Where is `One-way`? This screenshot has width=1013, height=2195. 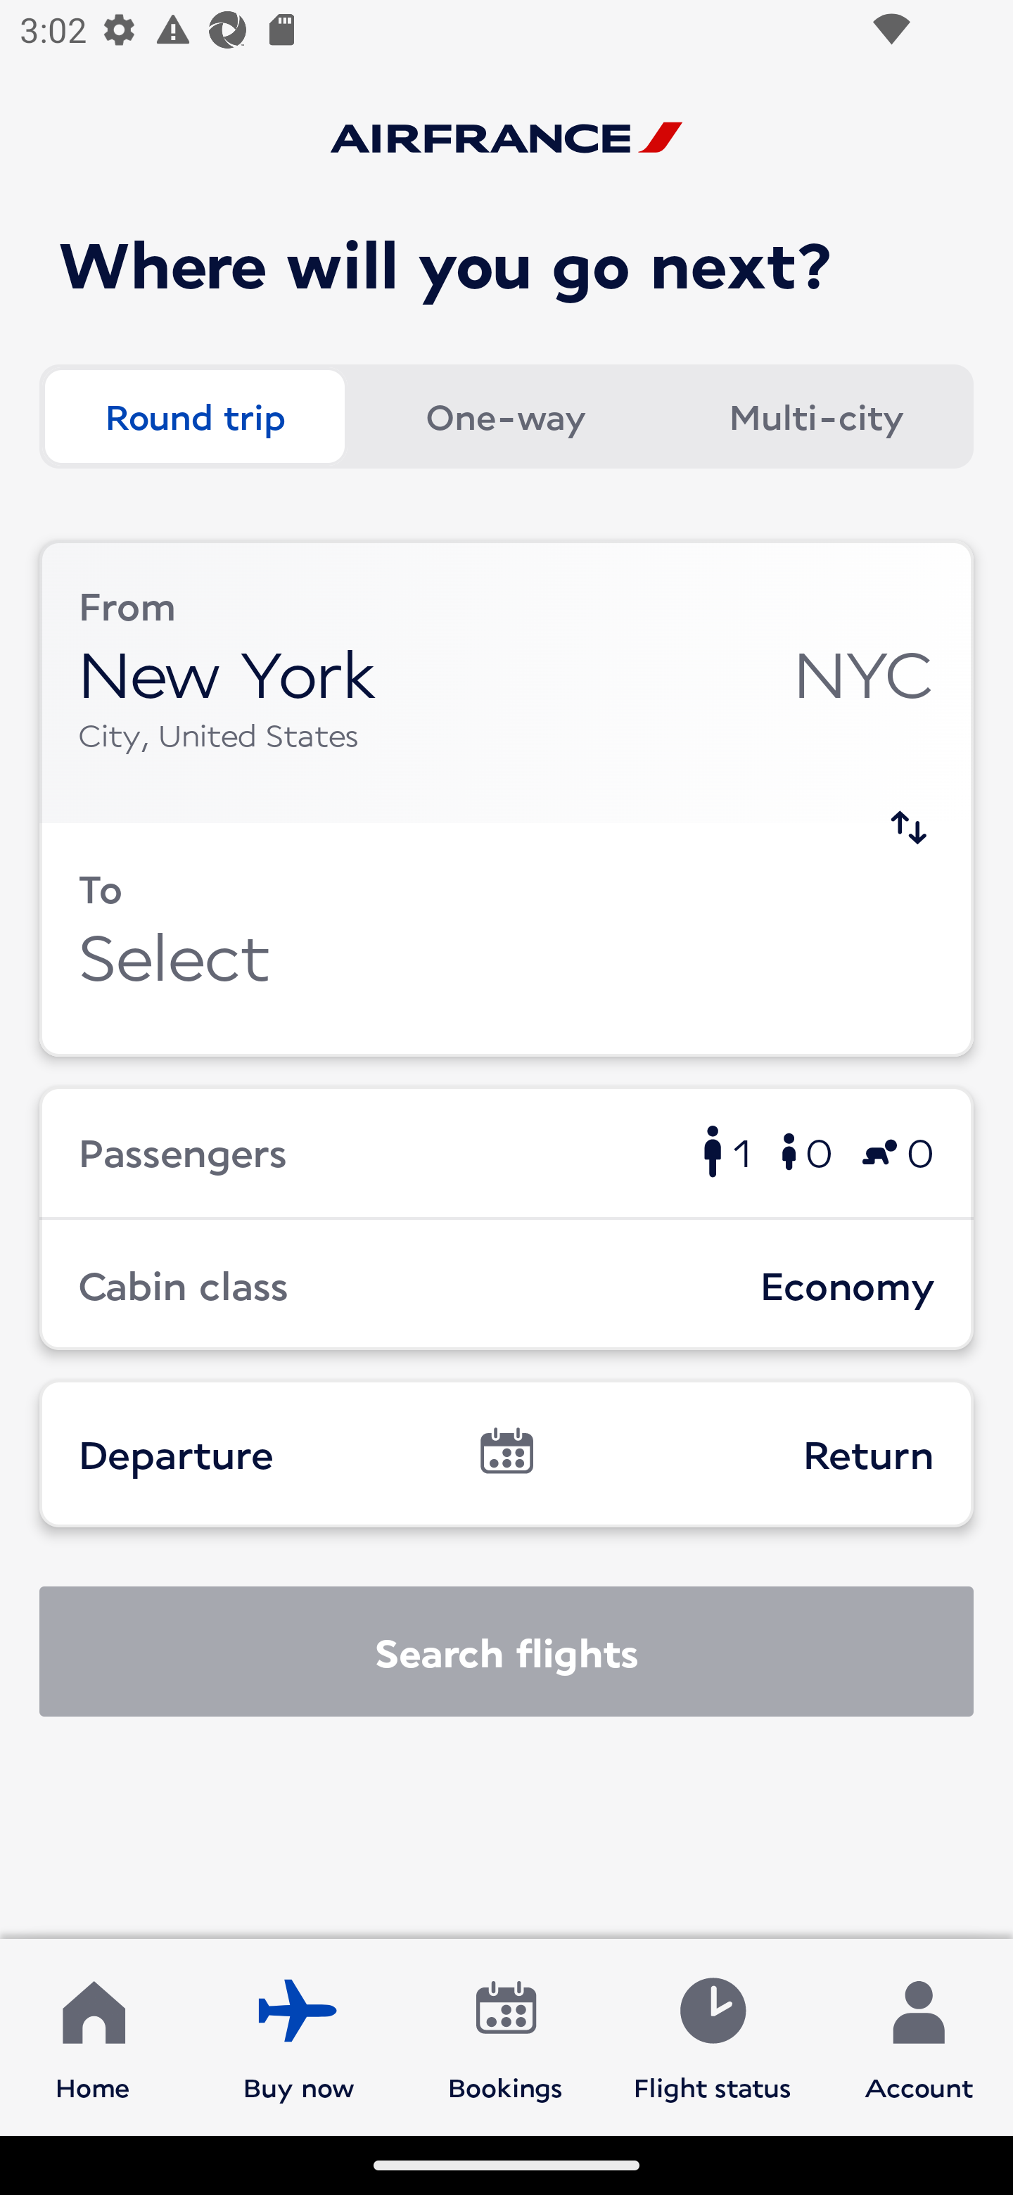
One-way is located at coordinates (505, 416).